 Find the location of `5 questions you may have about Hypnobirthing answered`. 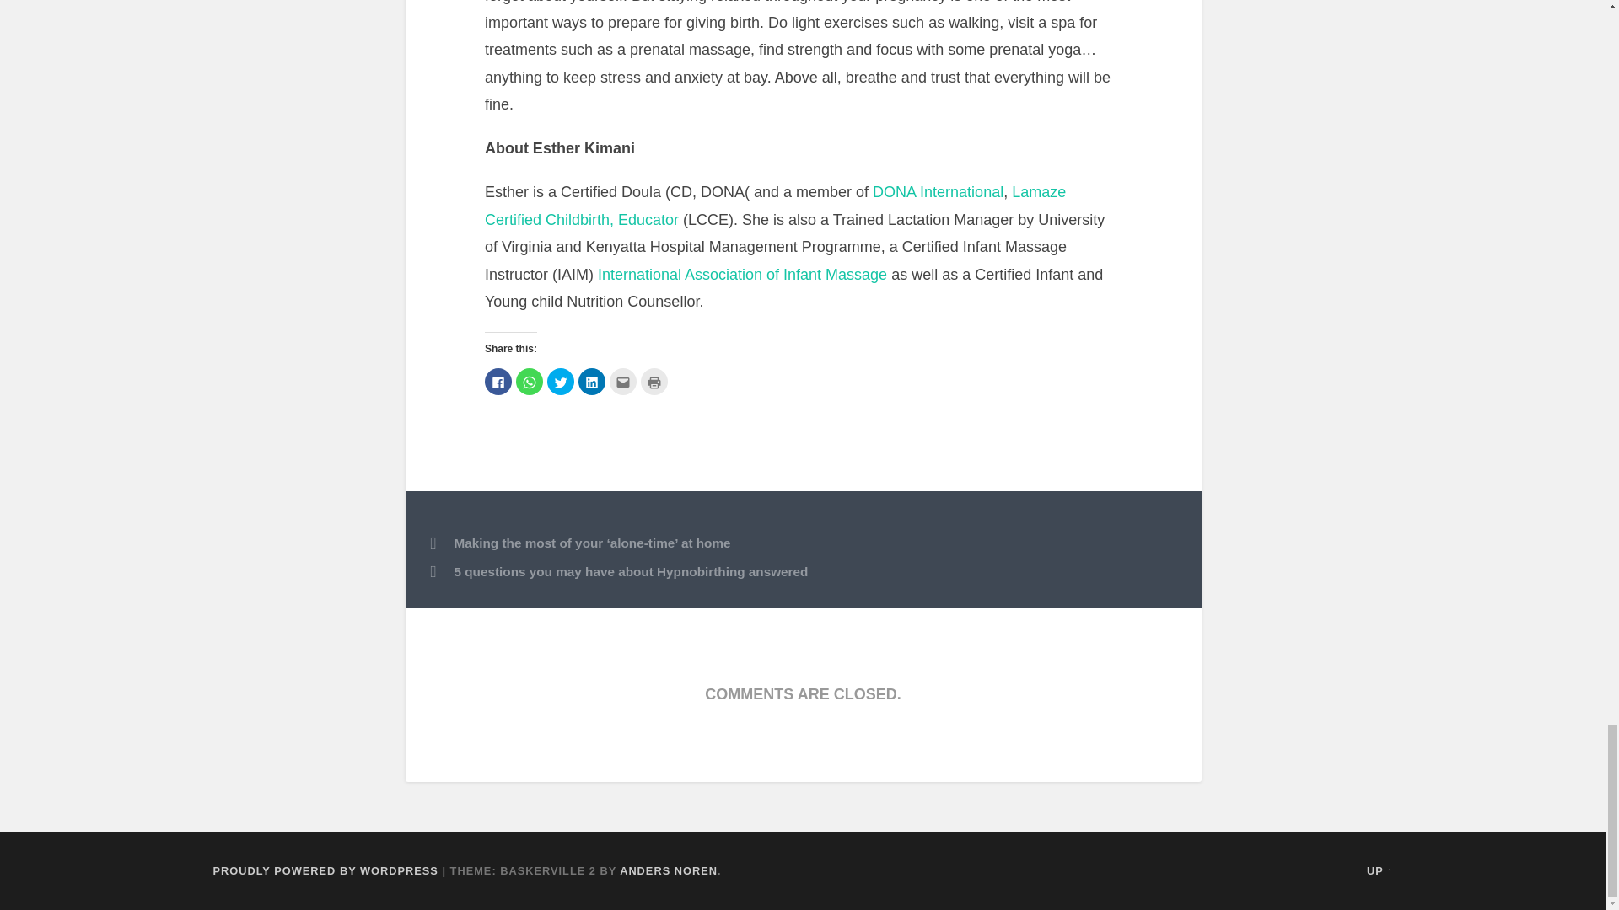

5 questions you may have about Hypnobirthing answered is located at coordinates (803, 573).